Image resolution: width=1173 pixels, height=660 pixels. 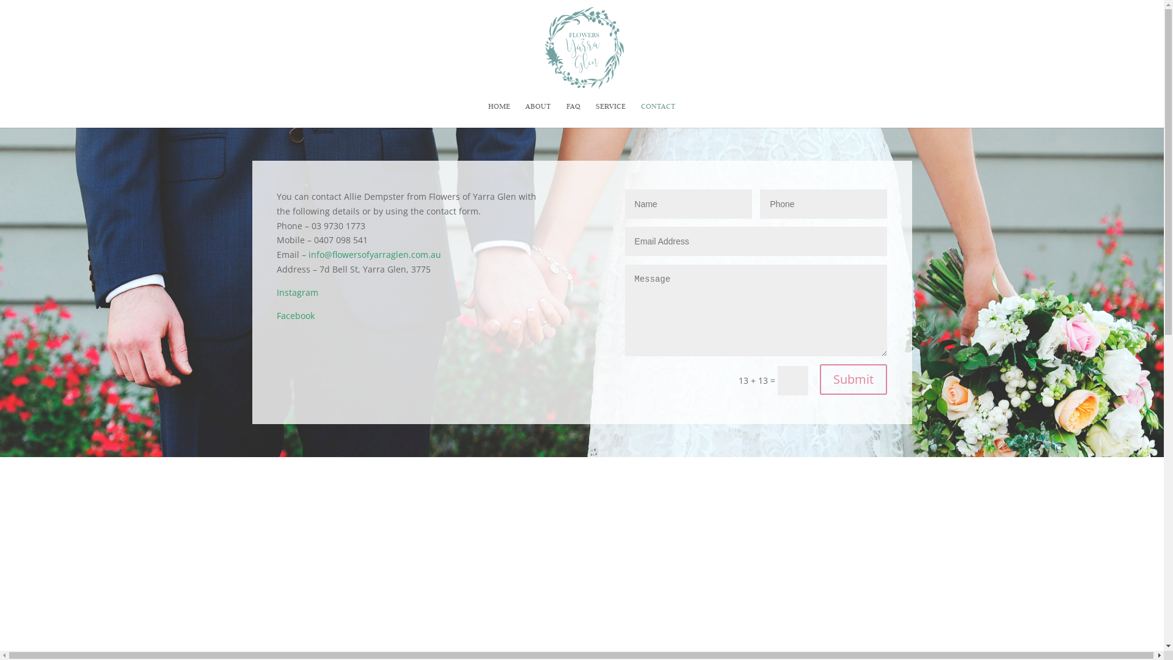 I want to click on Facebook, so click(x=295, y=315).